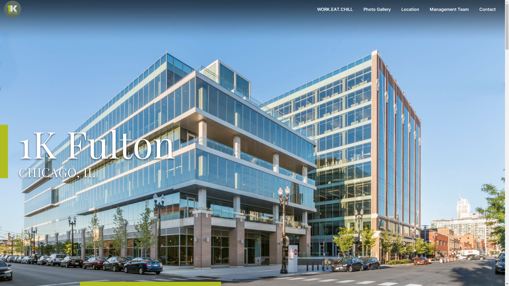  Describe the element at coordinates (335, 9) in the screenshot. I see `WORK.EAT.CHILL` at that location.